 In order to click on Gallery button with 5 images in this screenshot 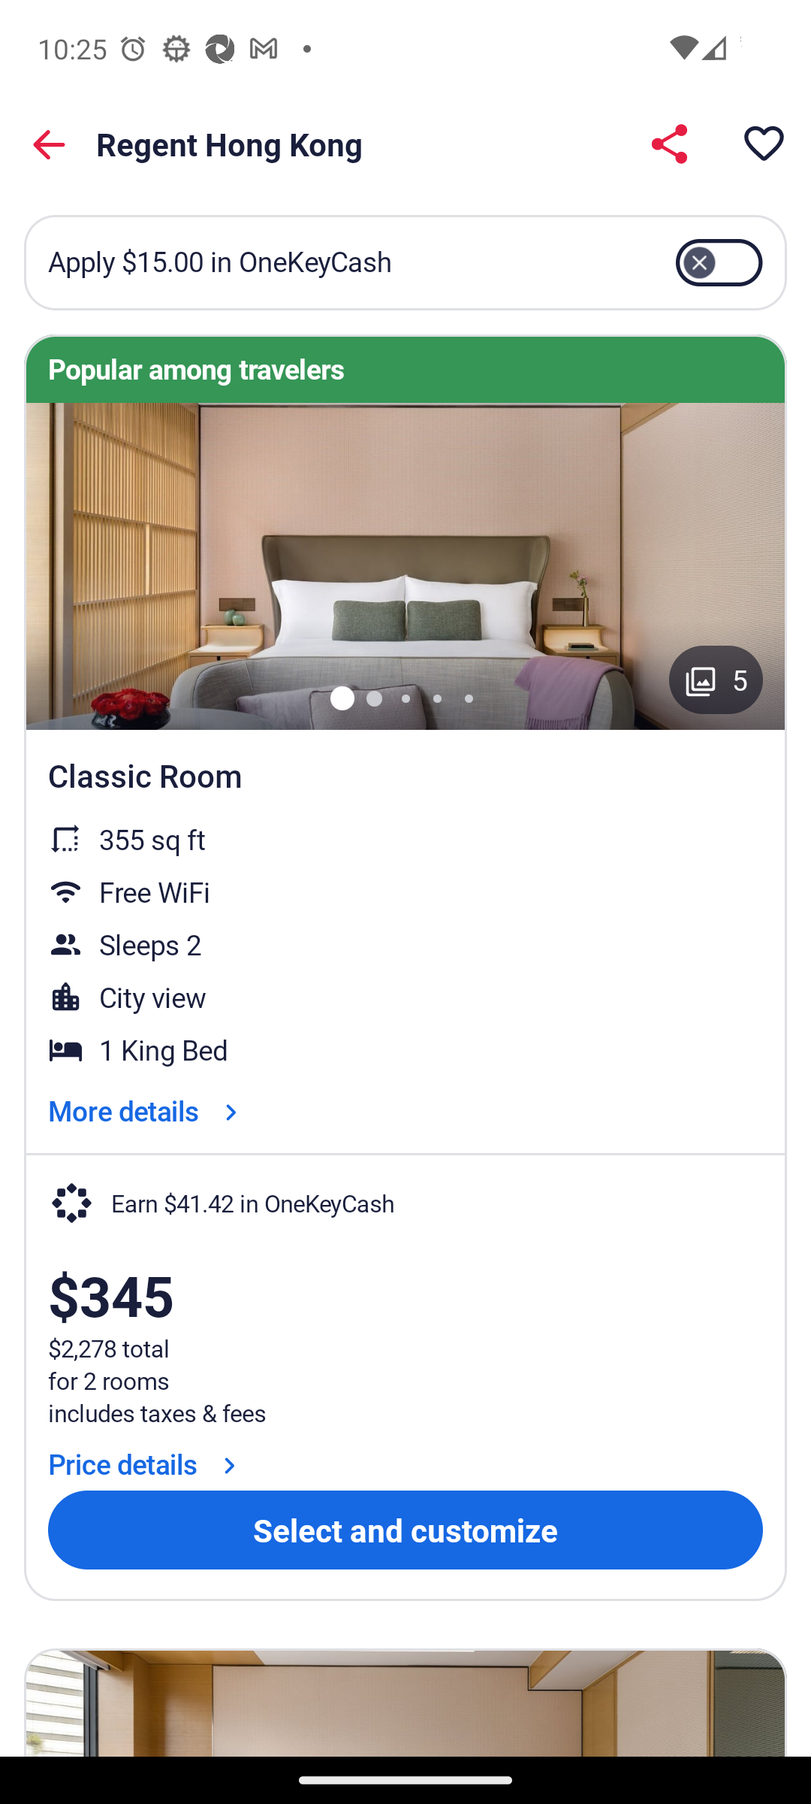, I will do `click(716, 680)`.